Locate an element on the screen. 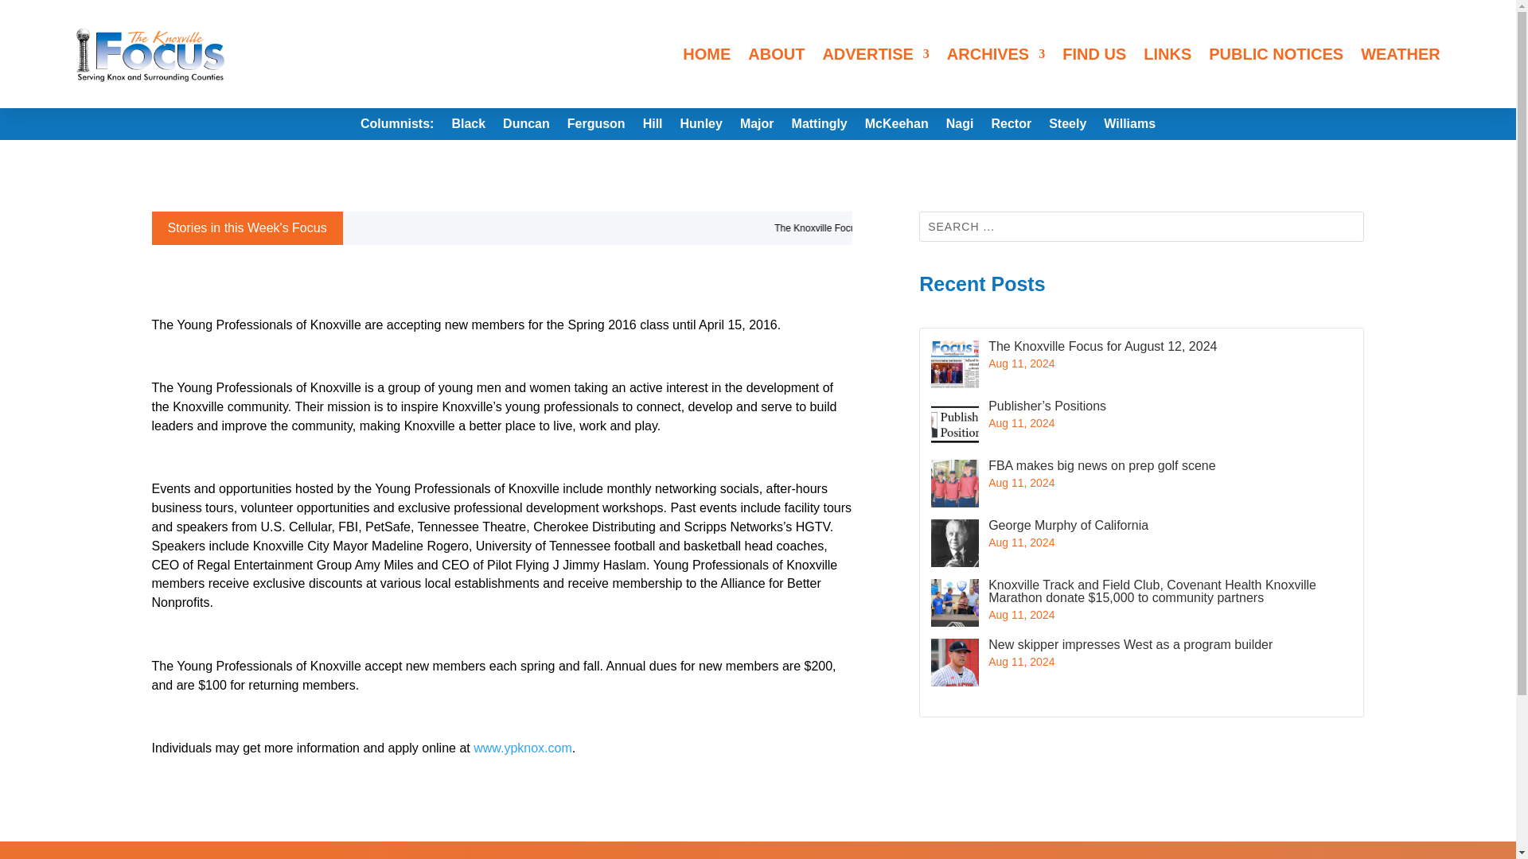 The image size is (1528, 859). WEATHER is located at coordinates (1401, 54).